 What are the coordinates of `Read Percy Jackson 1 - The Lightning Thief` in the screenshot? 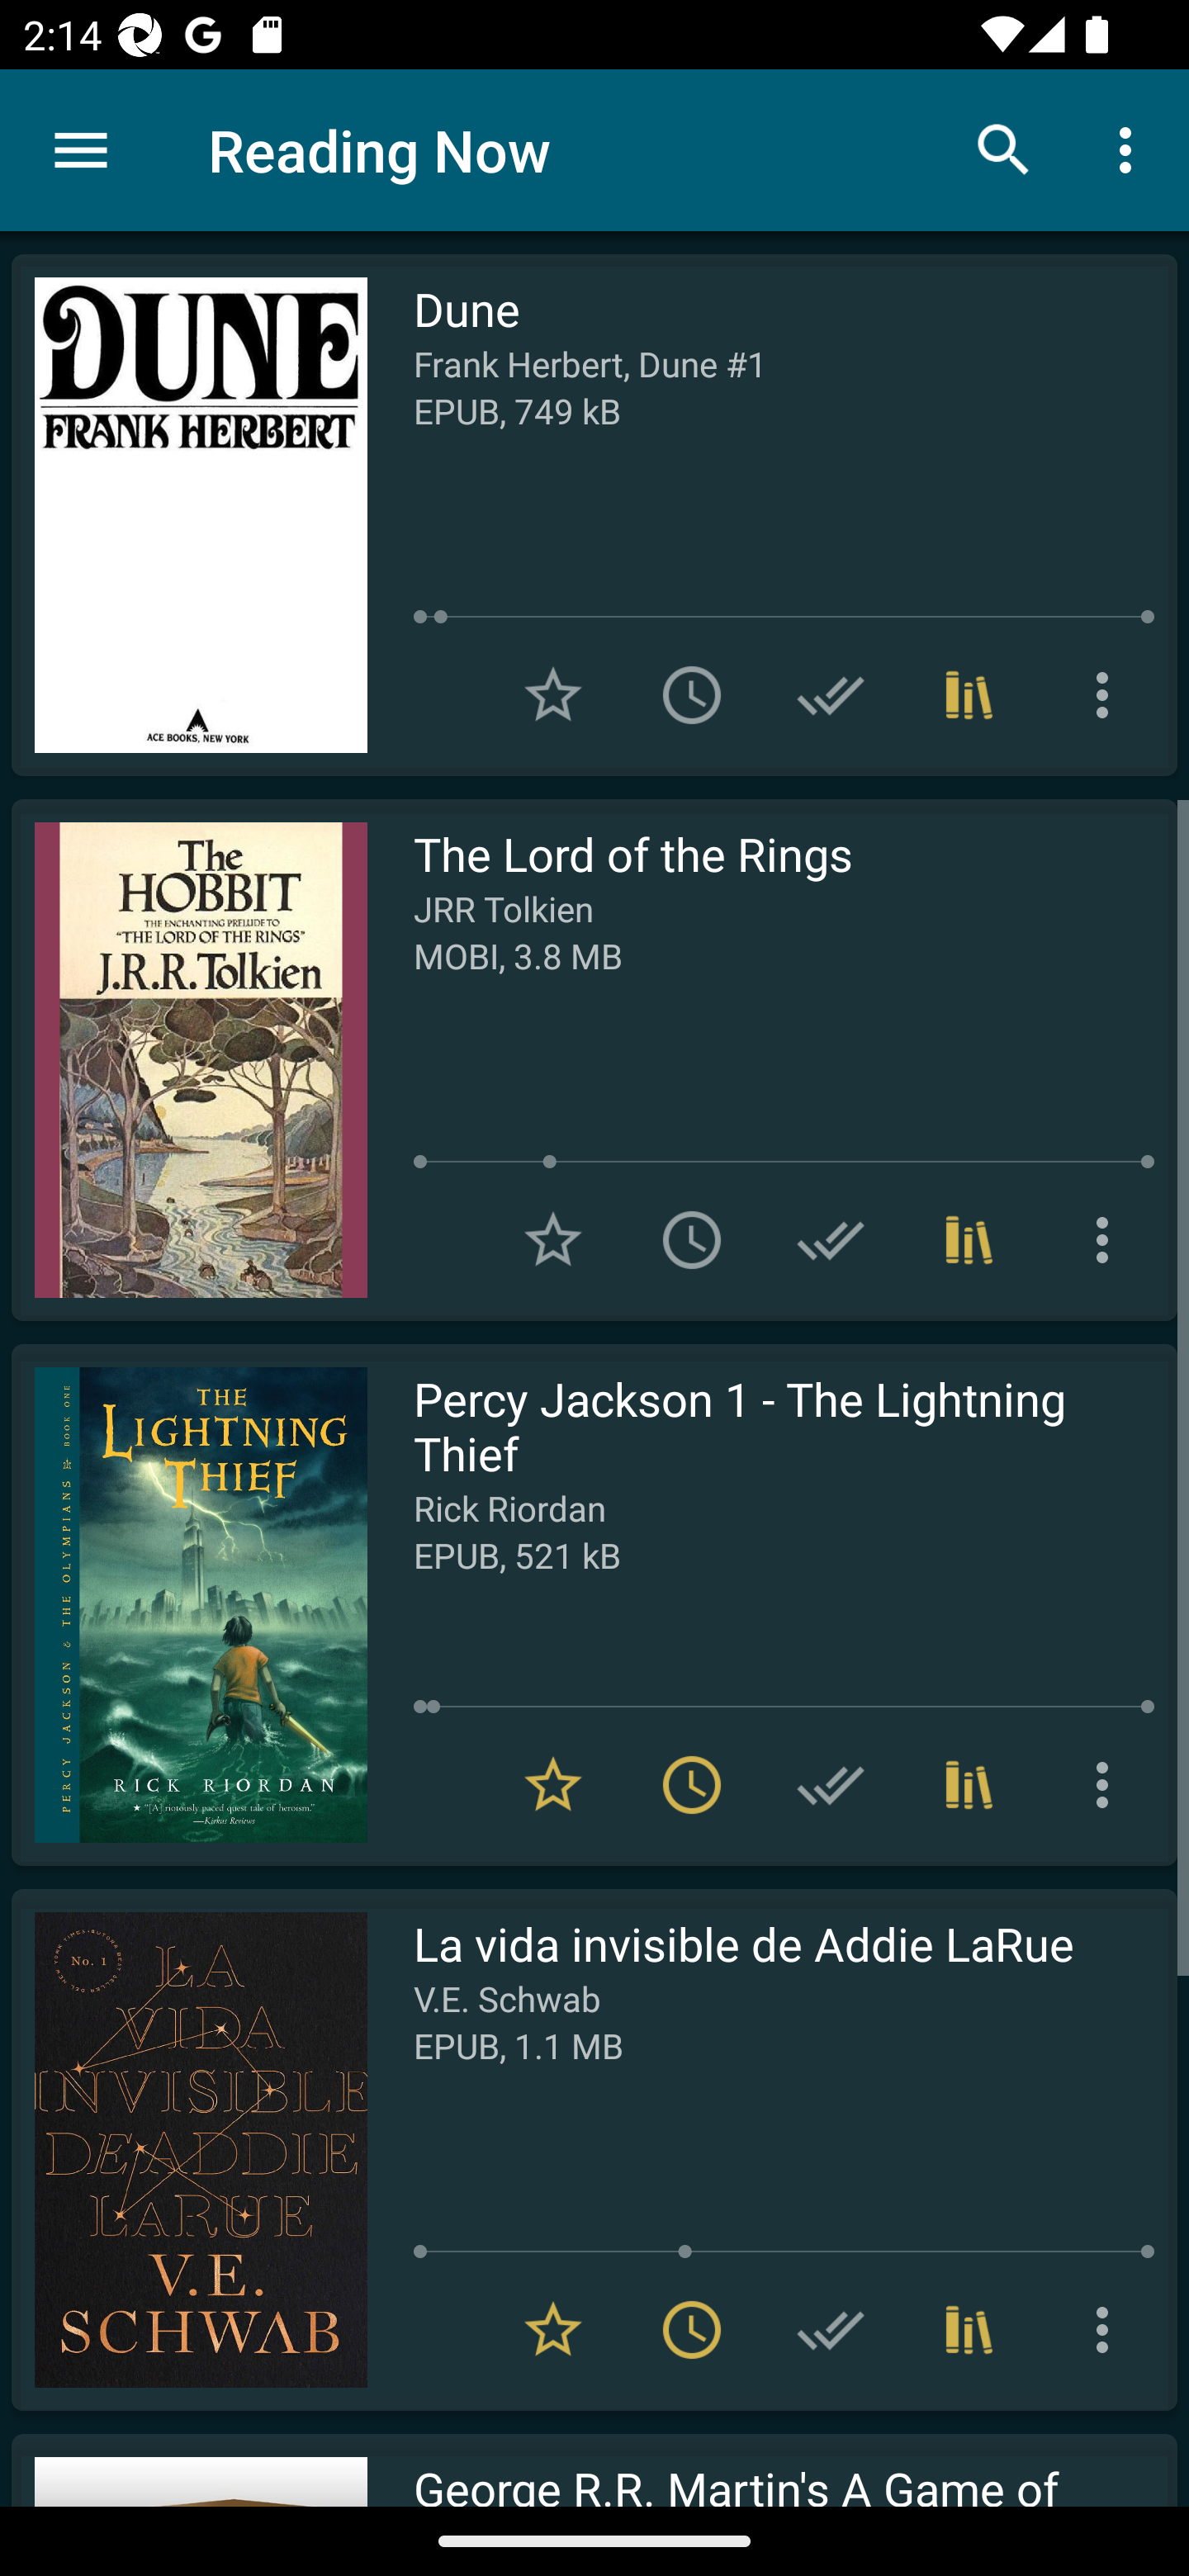 It's located at (189, 1604).